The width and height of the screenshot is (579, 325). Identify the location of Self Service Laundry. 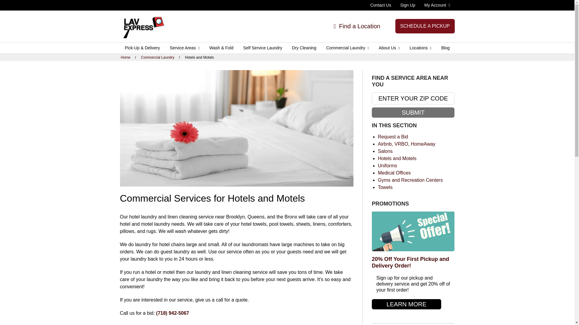
(262, 48).